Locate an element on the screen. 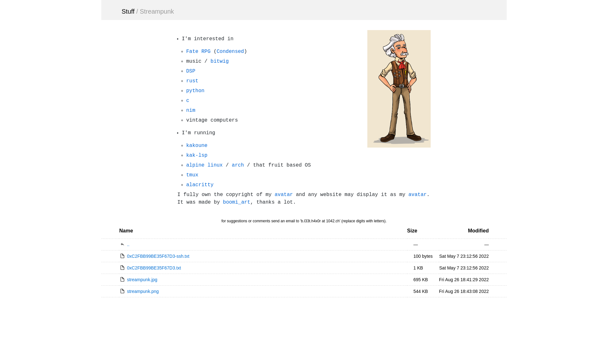 The height and width of the screenshot is (342, 608). kakoune is located at coordinates (197, 146).